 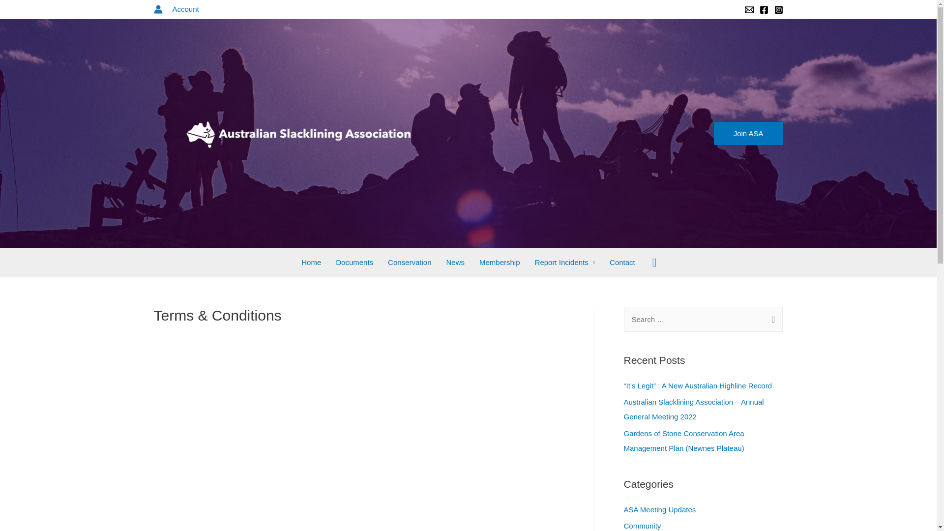 I want to click on Contact, so click(x=622, y=263).